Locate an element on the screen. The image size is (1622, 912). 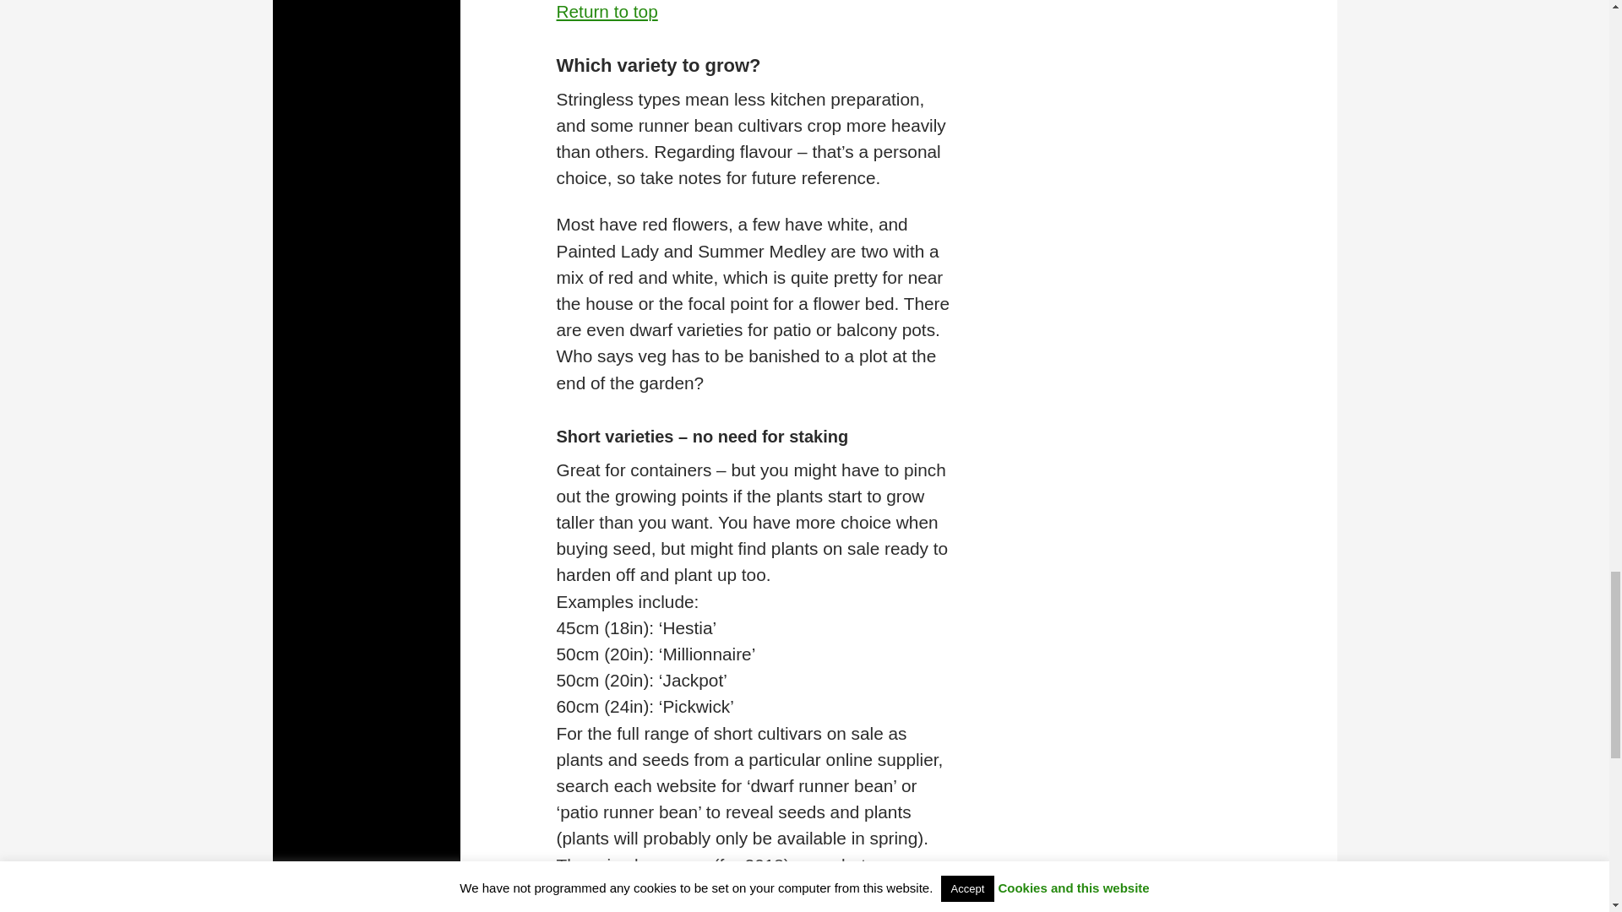
Suttons Seeds is located at coordinates (724, 909).